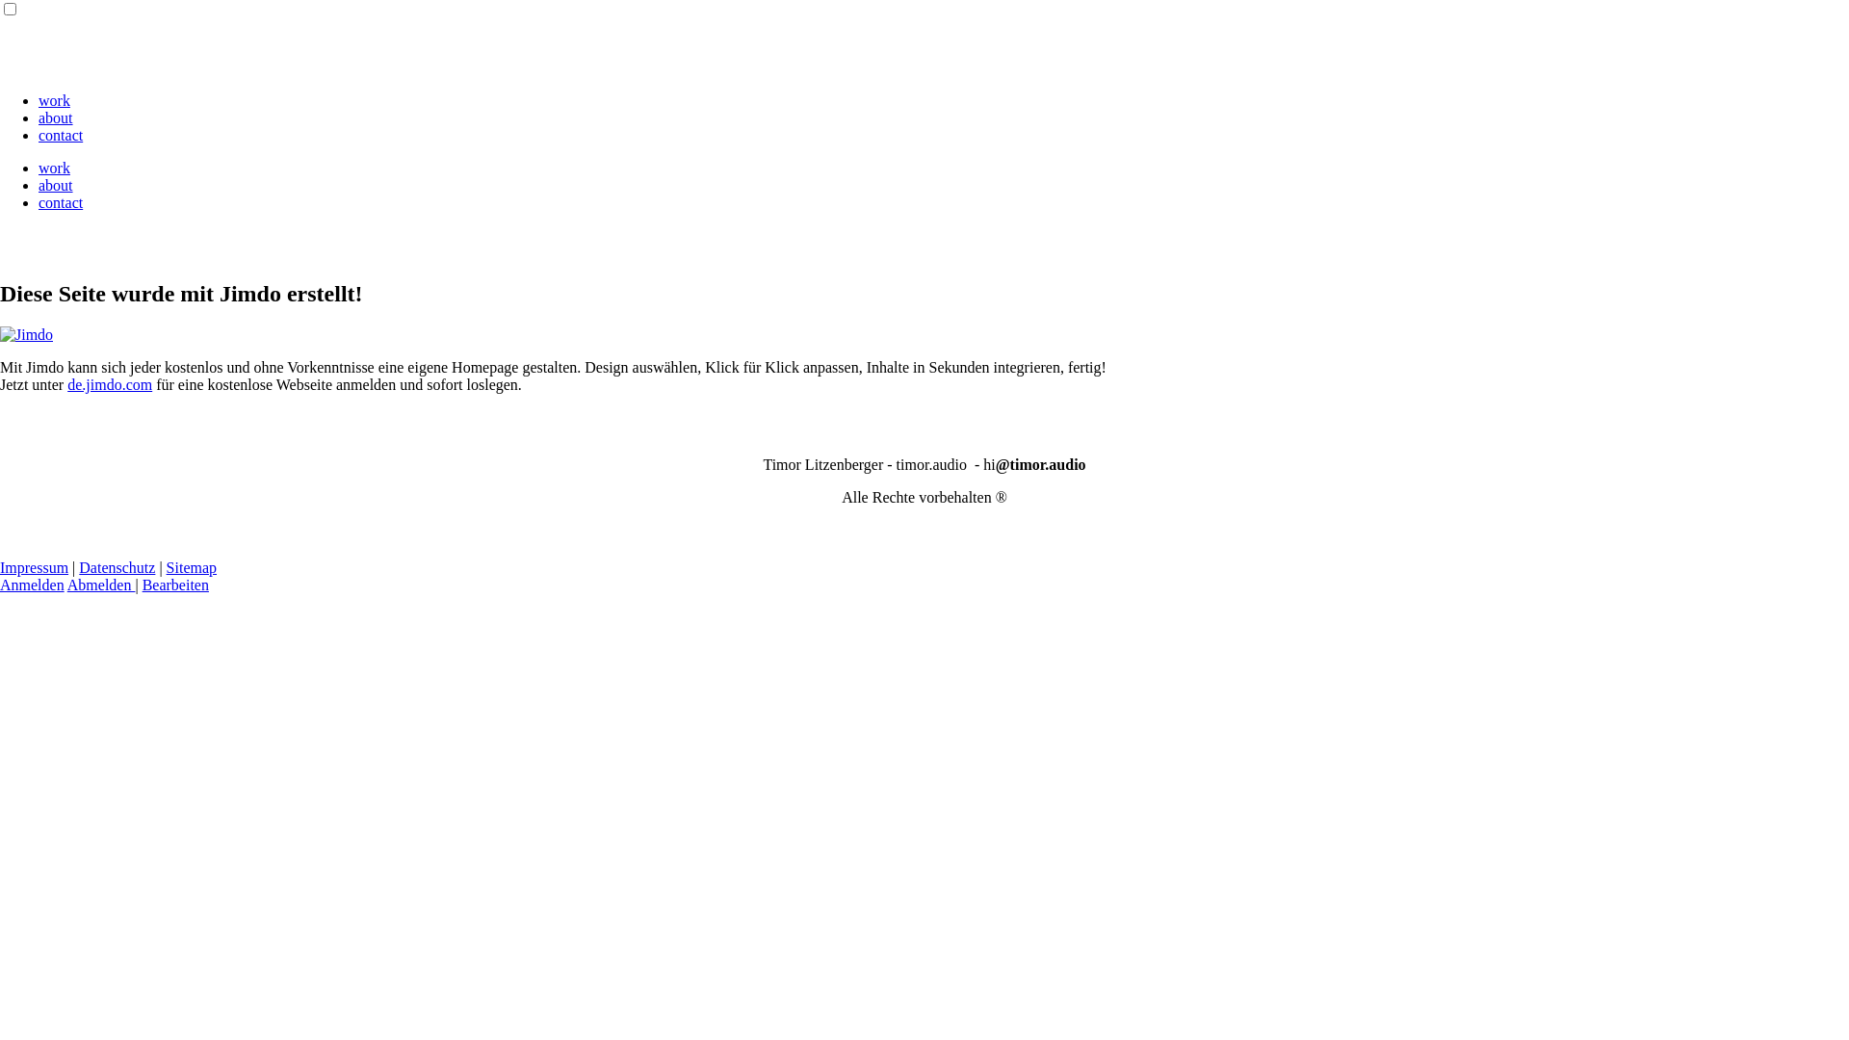 Image resolution: width=1849 pixels, height=1040 pixels. I want to click on about, so click(56, 117).